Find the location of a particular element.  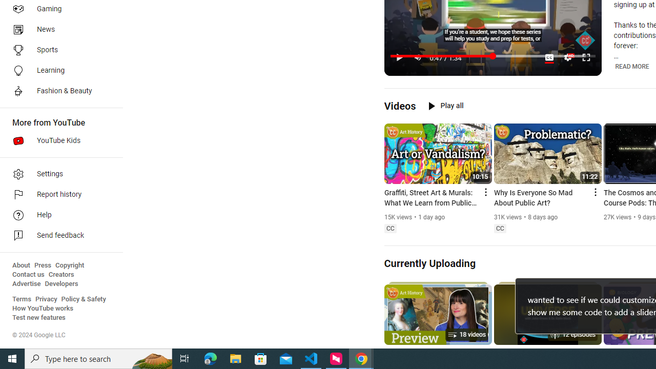

How YouTube works is located at coordinates (43, 309).